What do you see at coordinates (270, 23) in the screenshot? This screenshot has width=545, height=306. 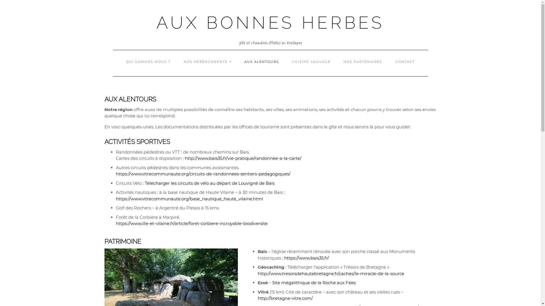 I see `AUX BONNES HERBES` at bounding box center [270, 23].